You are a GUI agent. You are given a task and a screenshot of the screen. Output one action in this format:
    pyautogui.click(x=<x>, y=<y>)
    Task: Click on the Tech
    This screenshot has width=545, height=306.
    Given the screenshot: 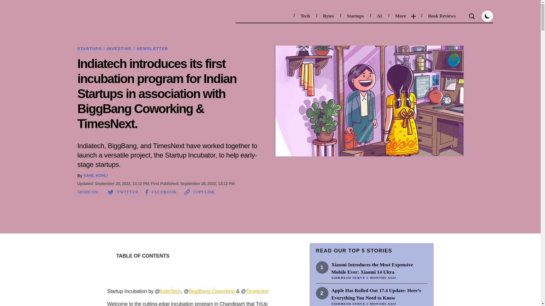 What is the action you would take?
    pyautogui.click(x=305, y=16)
    